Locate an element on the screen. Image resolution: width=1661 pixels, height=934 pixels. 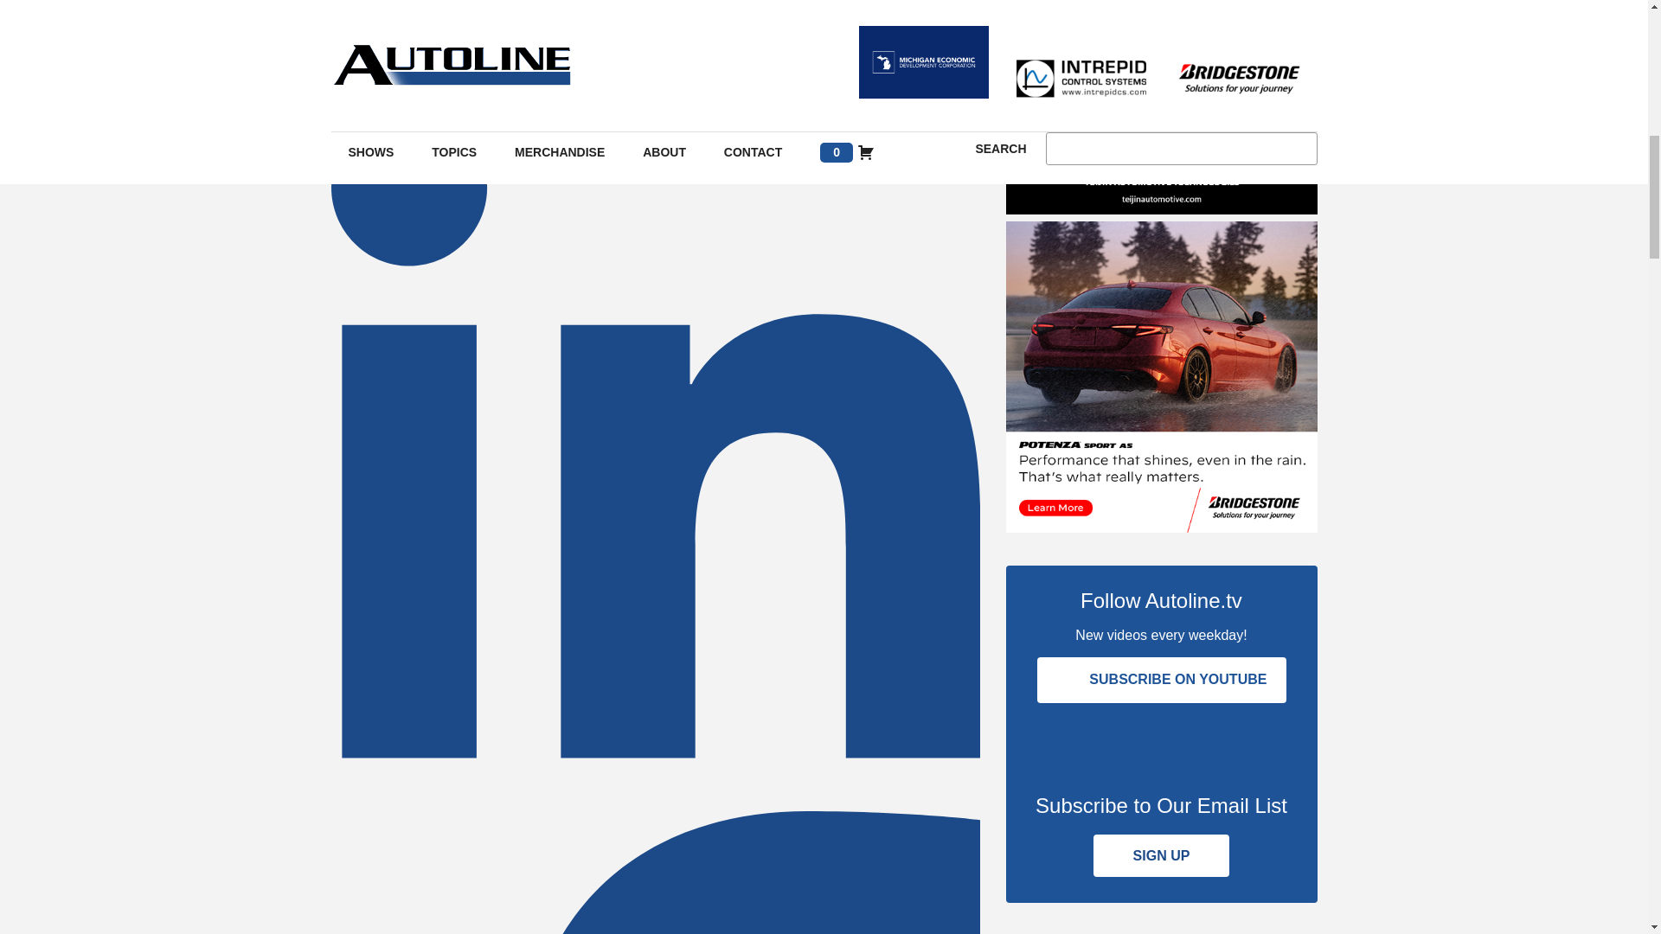
Linkedin is located at coordinates (655, 799).